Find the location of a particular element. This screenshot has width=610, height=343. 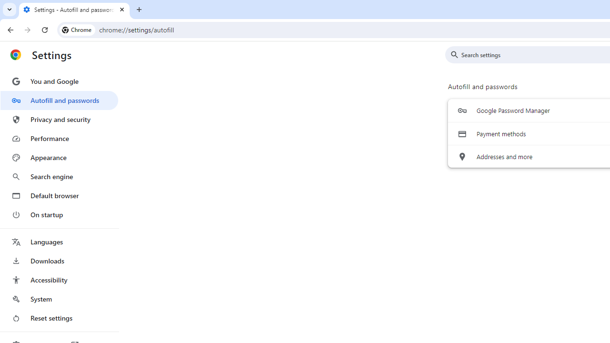

Languages is located at coordinates (59, 242).